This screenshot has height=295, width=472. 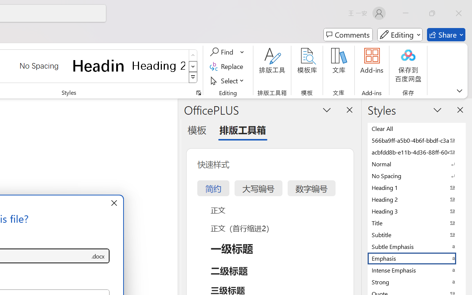 What do you see at coordinates (417, 246) in the screenshot?
I see `Subtle Emphasis` at bounding box center [417, 246].